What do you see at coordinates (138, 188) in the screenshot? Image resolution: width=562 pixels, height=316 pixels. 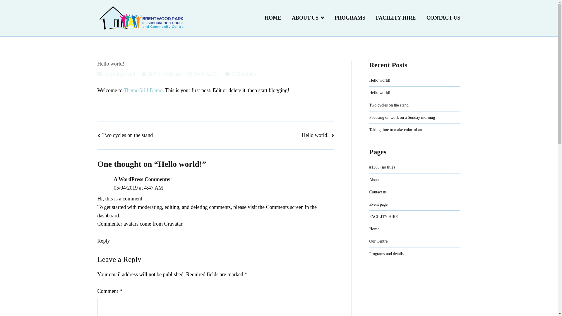 I see `05/04/2019 at 4:47 AM` at bounding box center [138, 188].